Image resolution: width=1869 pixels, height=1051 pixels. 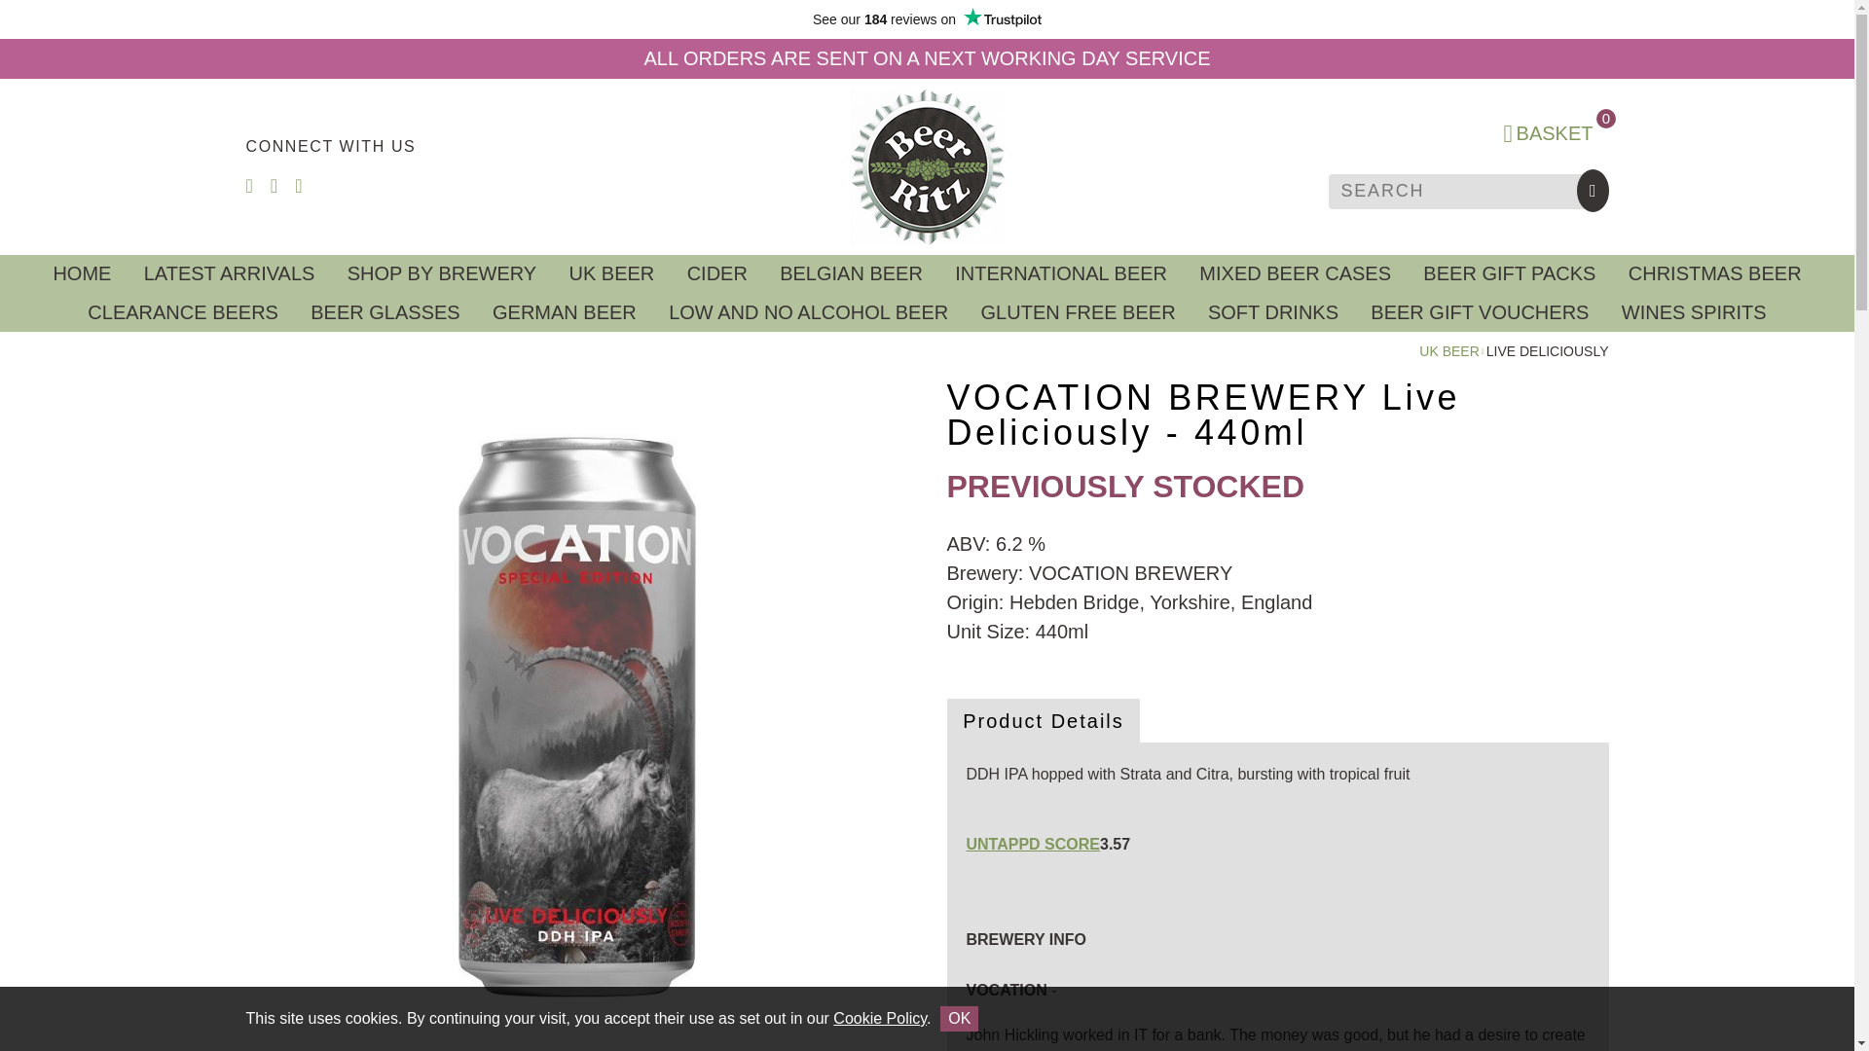 What do you see at coordinates (385, 312) in the screenshot?
I see `BEER GLASSES` at bounding box center [385, 312].